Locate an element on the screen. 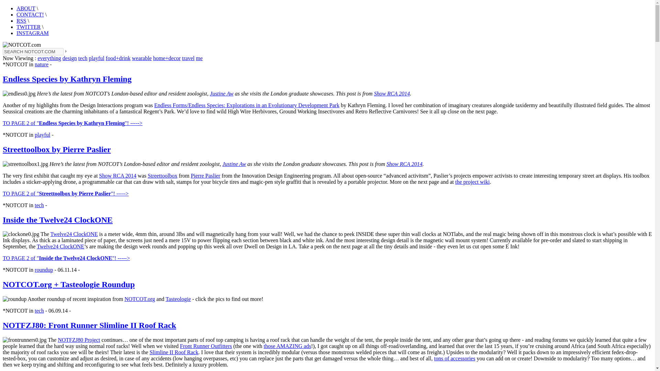 This screenshot has height=371, width=660. Endless Species by Kathryn Fleming is located at coordinates (67, 79).